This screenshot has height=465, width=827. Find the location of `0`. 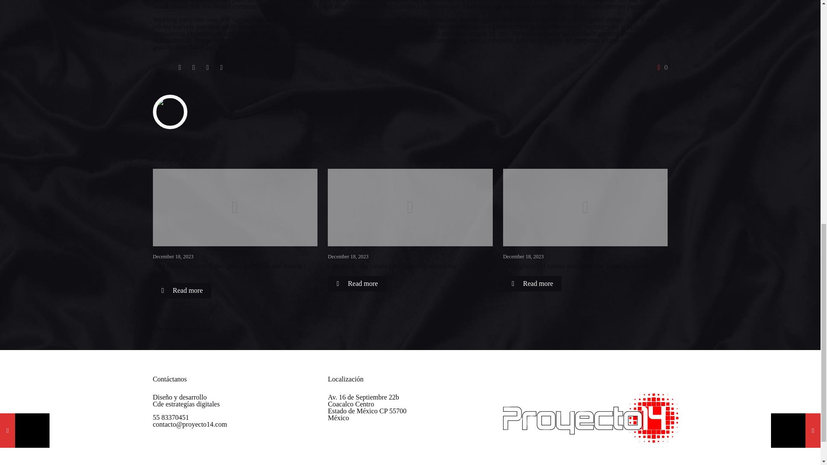

0 is located at coordinates (661, 68).